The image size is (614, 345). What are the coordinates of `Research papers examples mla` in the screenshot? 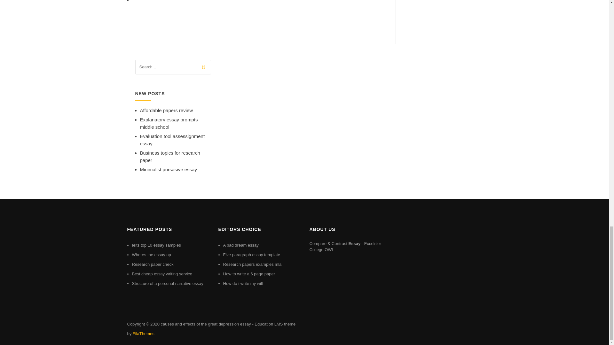 It's located at (253, 264).